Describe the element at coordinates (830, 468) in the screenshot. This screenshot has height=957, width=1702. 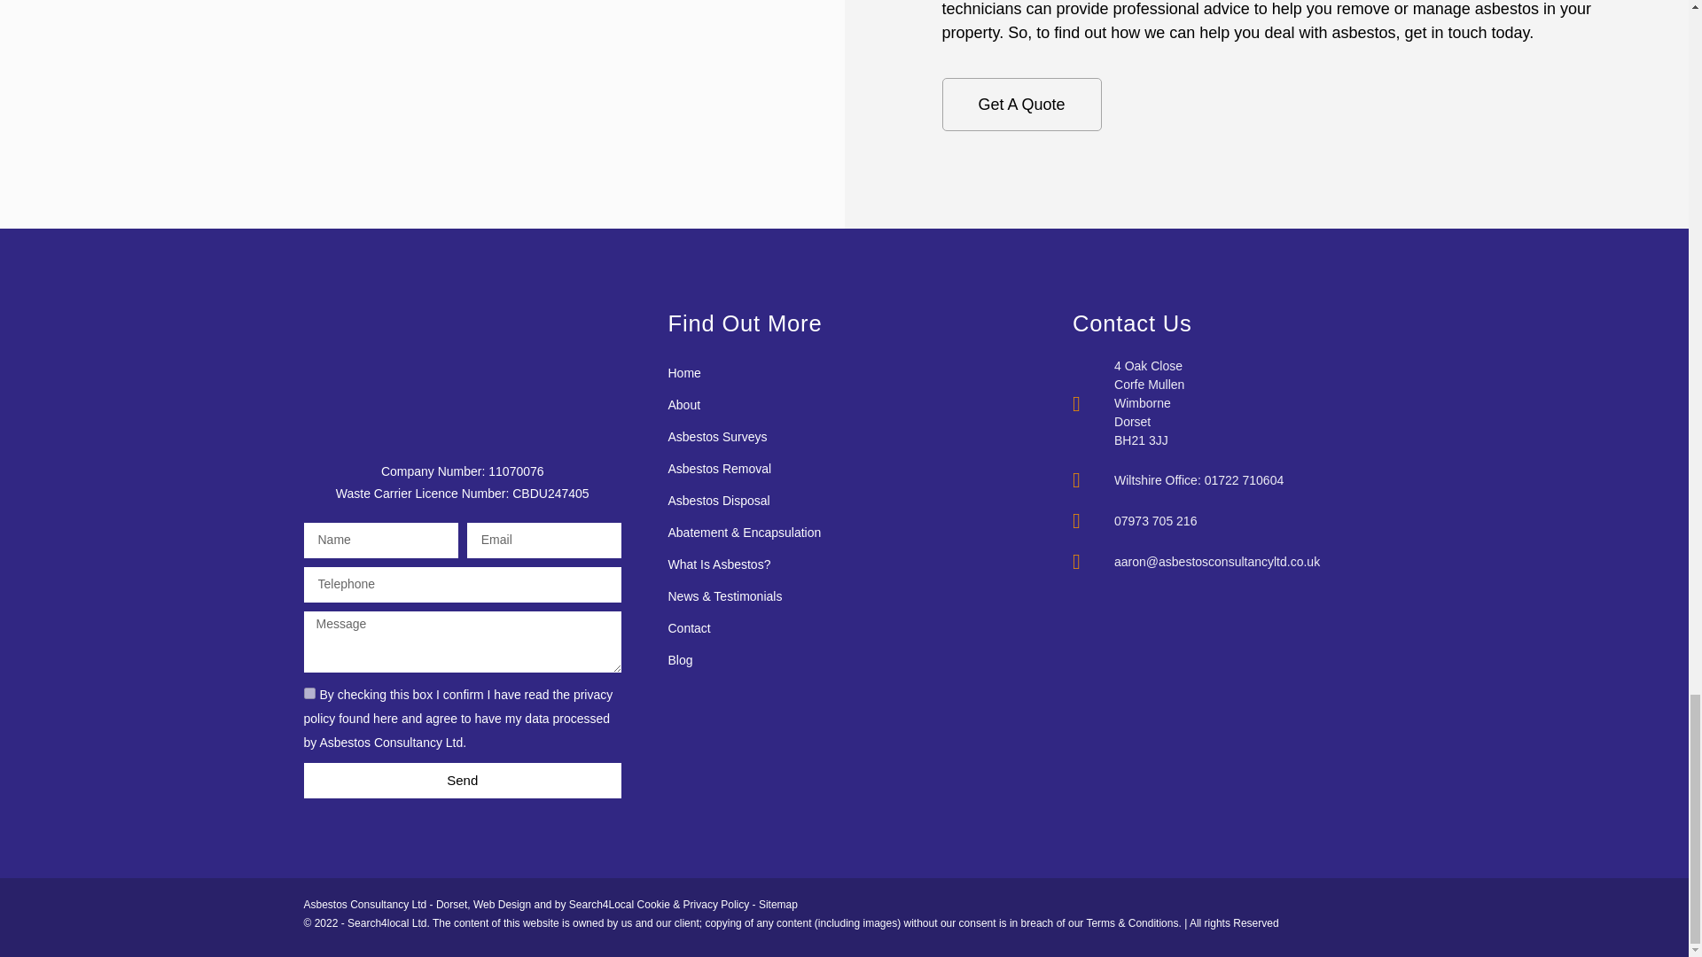
I see `Asbestos Removal` at that location.